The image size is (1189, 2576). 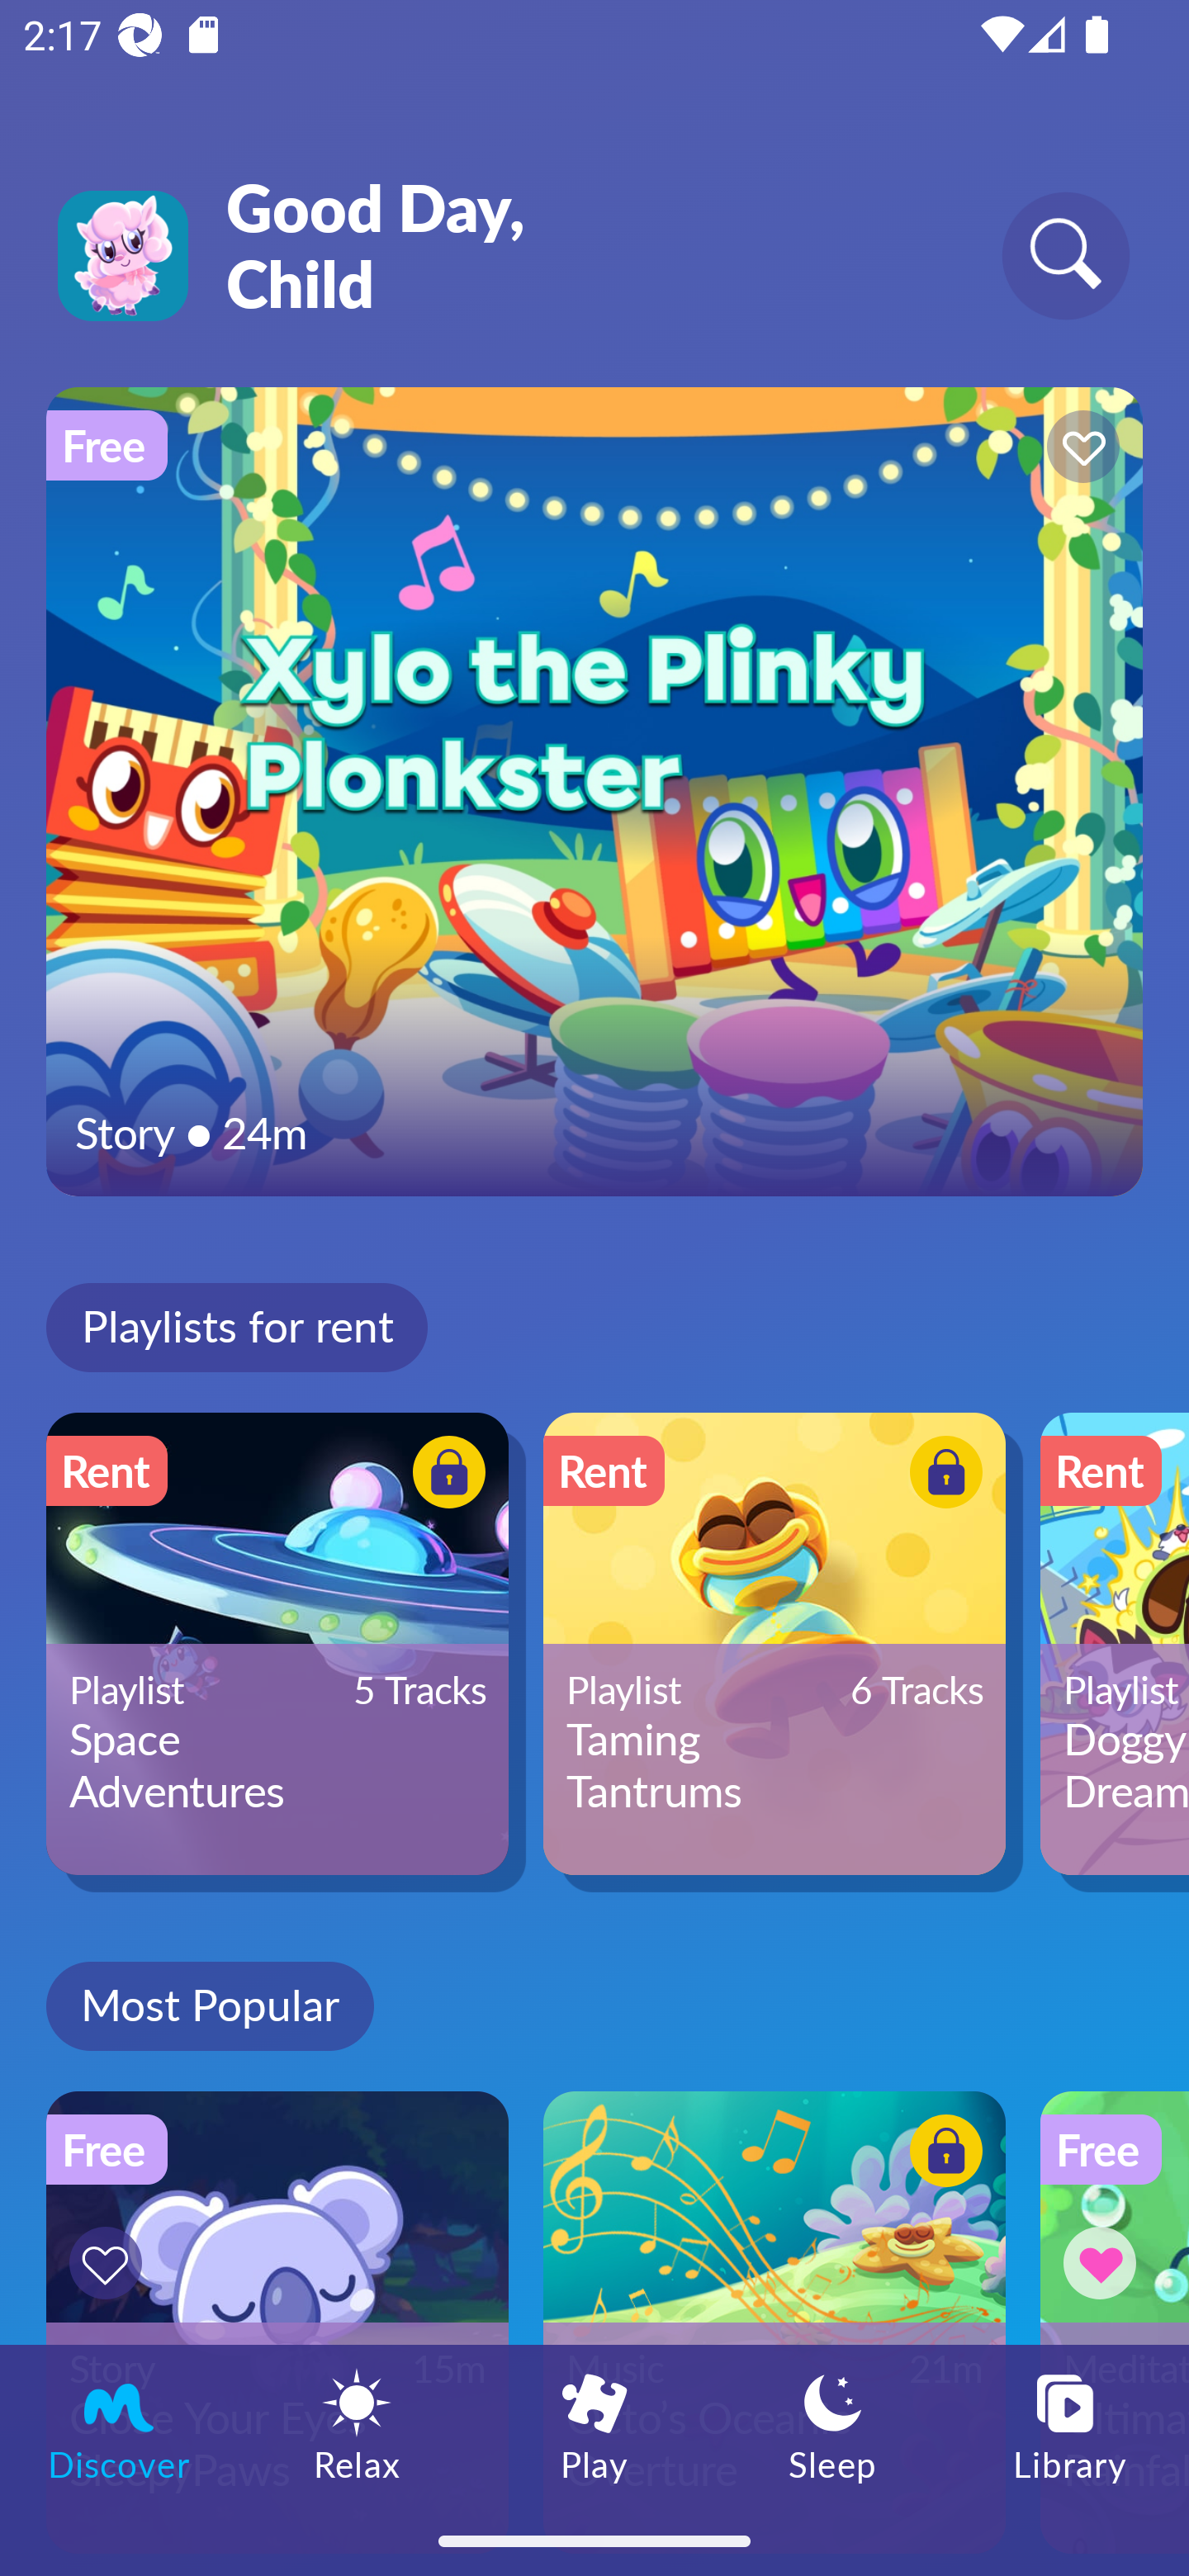 What do you see at coordinates (832, 2425) in the screenshot?
I see `Sleep` at bounding box center [832, 2425].